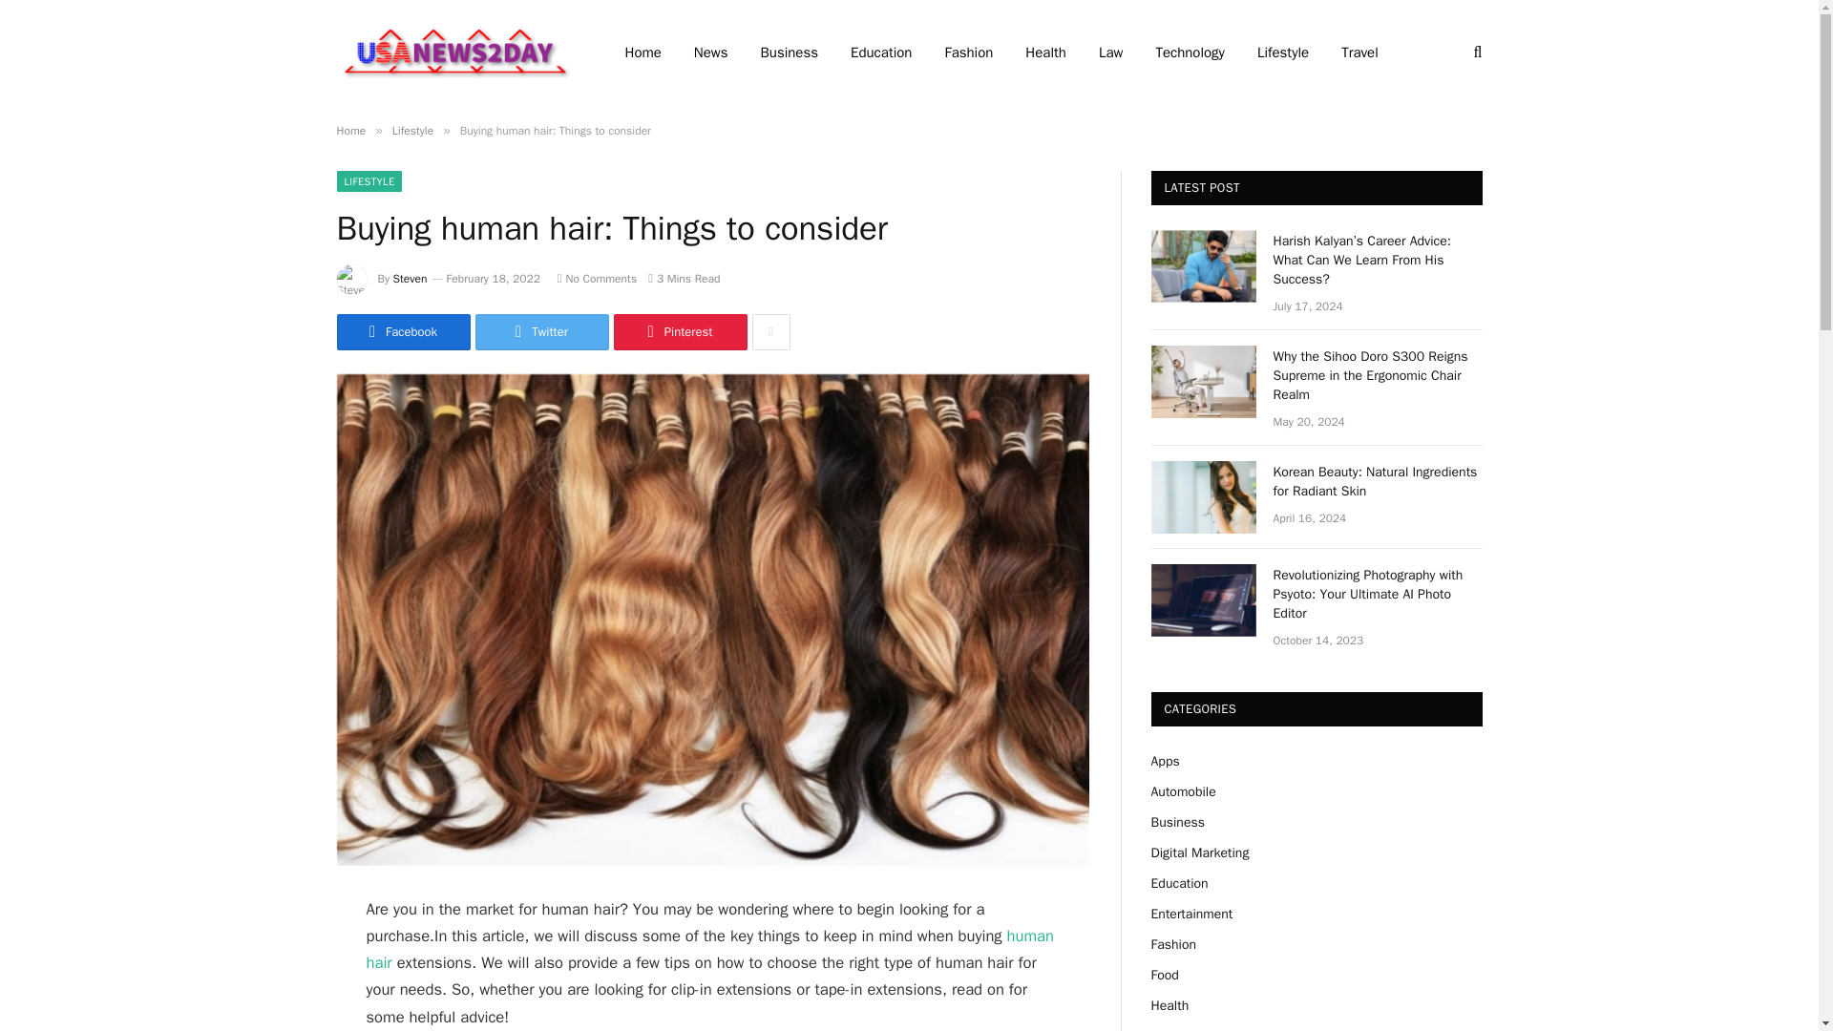 The height and width of the screenshot is (1031, 1833). What do you see at coordinates (402, 332) in the screenshot?
I see `Facebook` at bounding box center [402, 332].